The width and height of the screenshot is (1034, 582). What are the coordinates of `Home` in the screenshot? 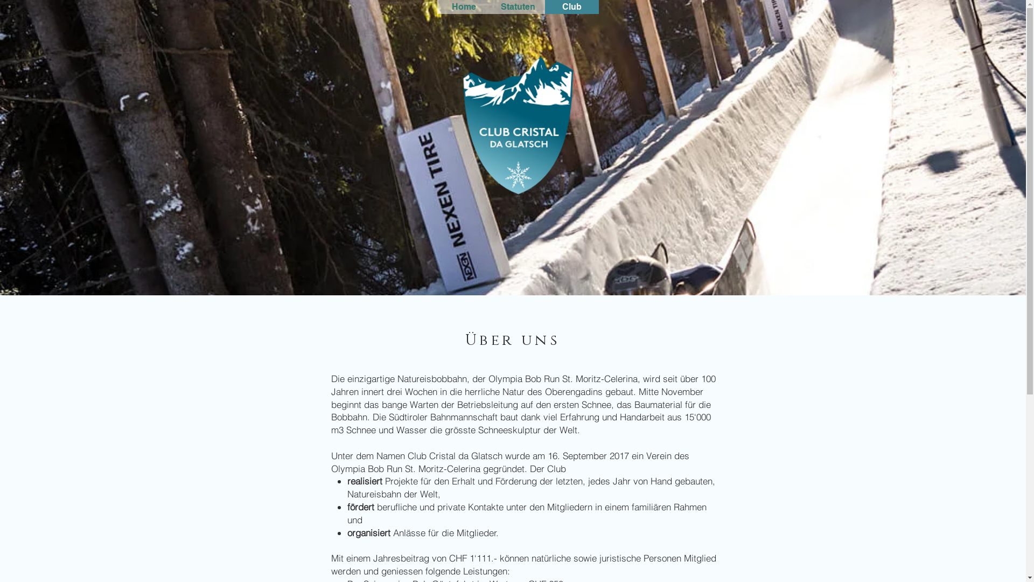 It's located at (464, 7).